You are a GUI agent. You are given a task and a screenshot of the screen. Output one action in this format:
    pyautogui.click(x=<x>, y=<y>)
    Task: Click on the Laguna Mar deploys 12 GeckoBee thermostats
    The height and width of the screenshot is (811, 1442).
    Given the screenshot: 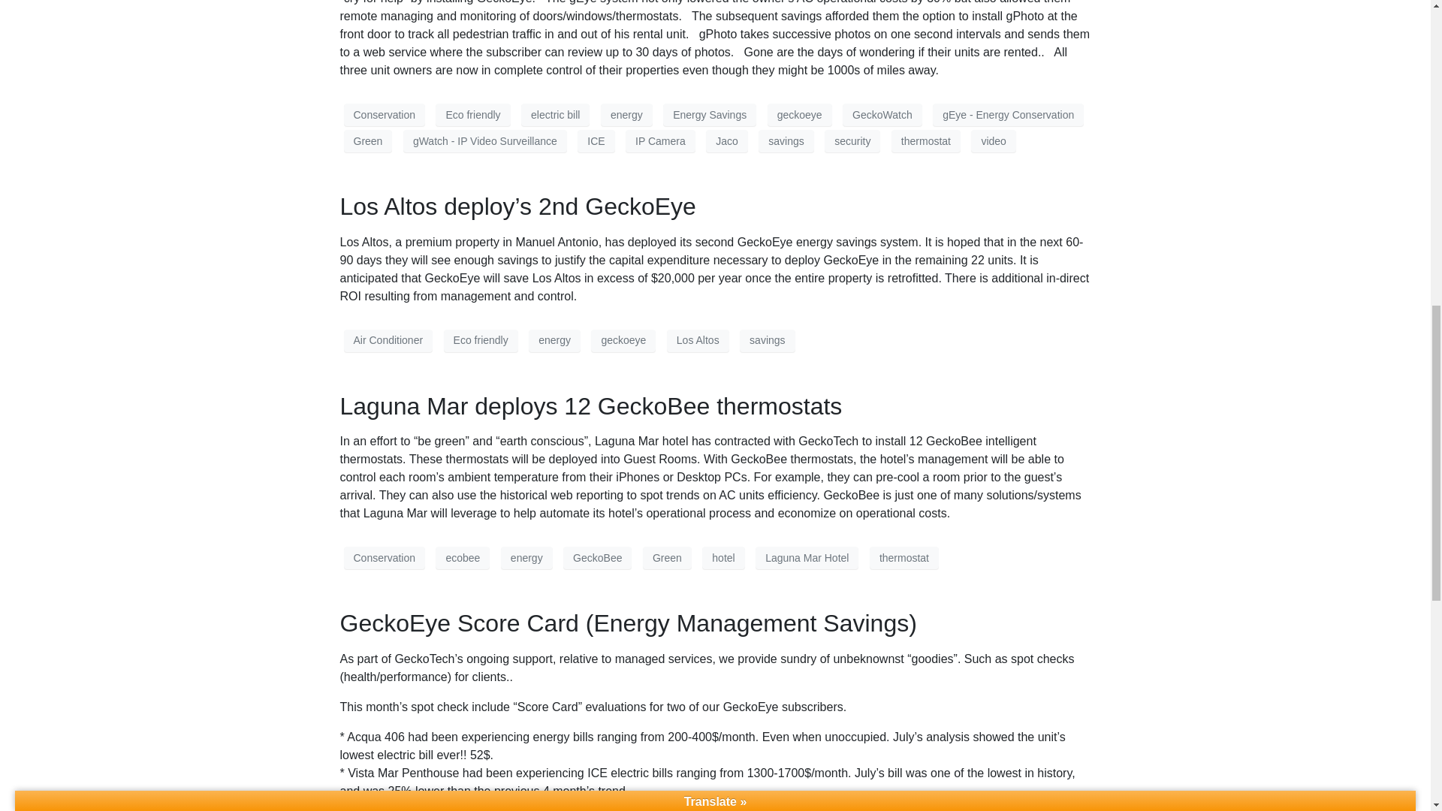 What is the action you would take?
    pyautogui.click(x=590, y=405)
    